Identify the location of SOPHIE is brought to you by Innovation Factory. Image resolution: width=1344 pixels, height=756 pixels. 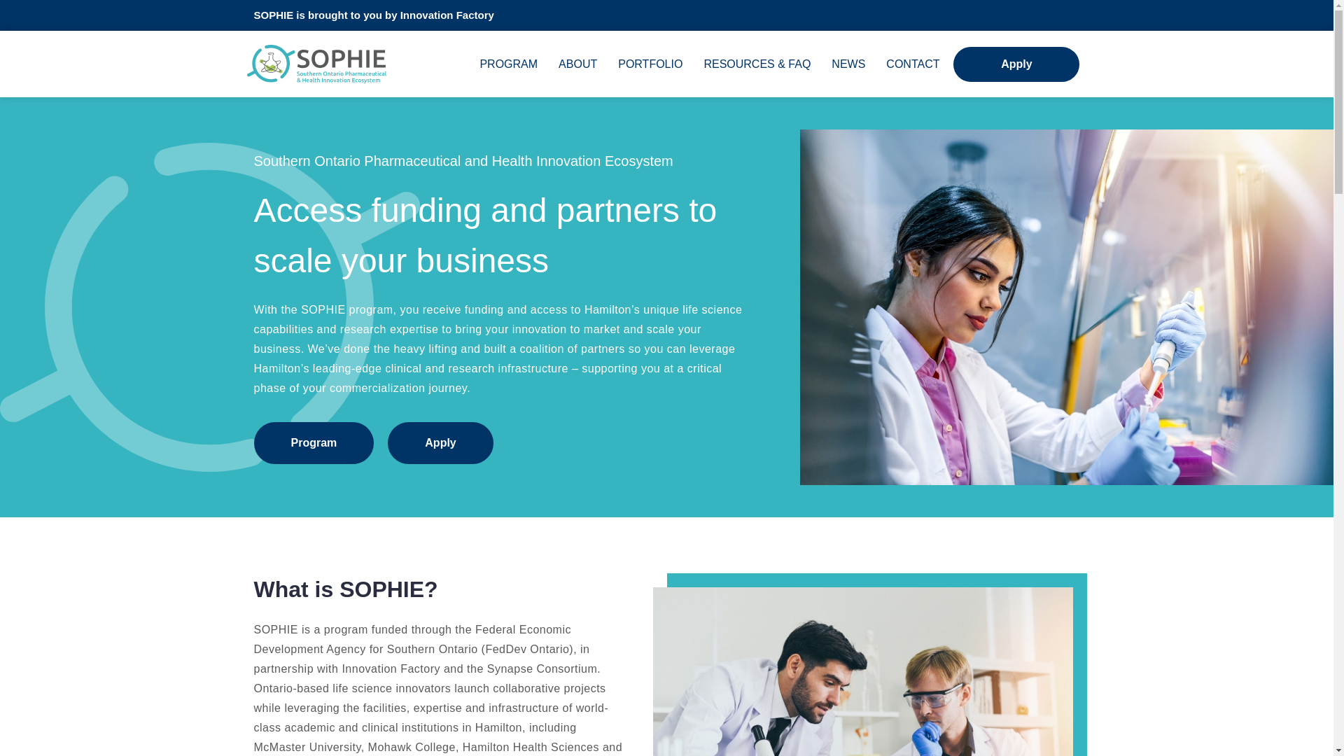
(373, 15).